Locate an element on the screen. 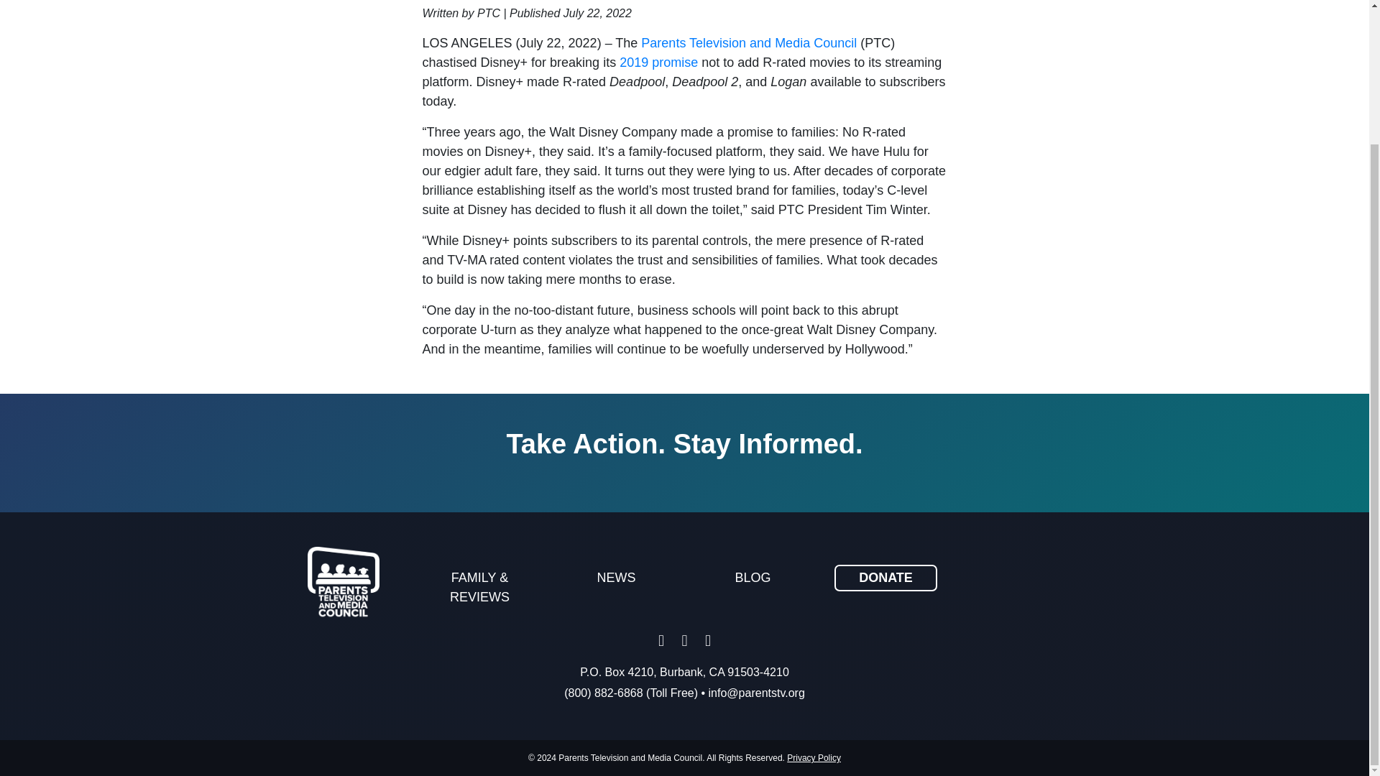 The height and width of the screenshot is (776, 1380). Privacy Policy is located at coordinates (814, 757).